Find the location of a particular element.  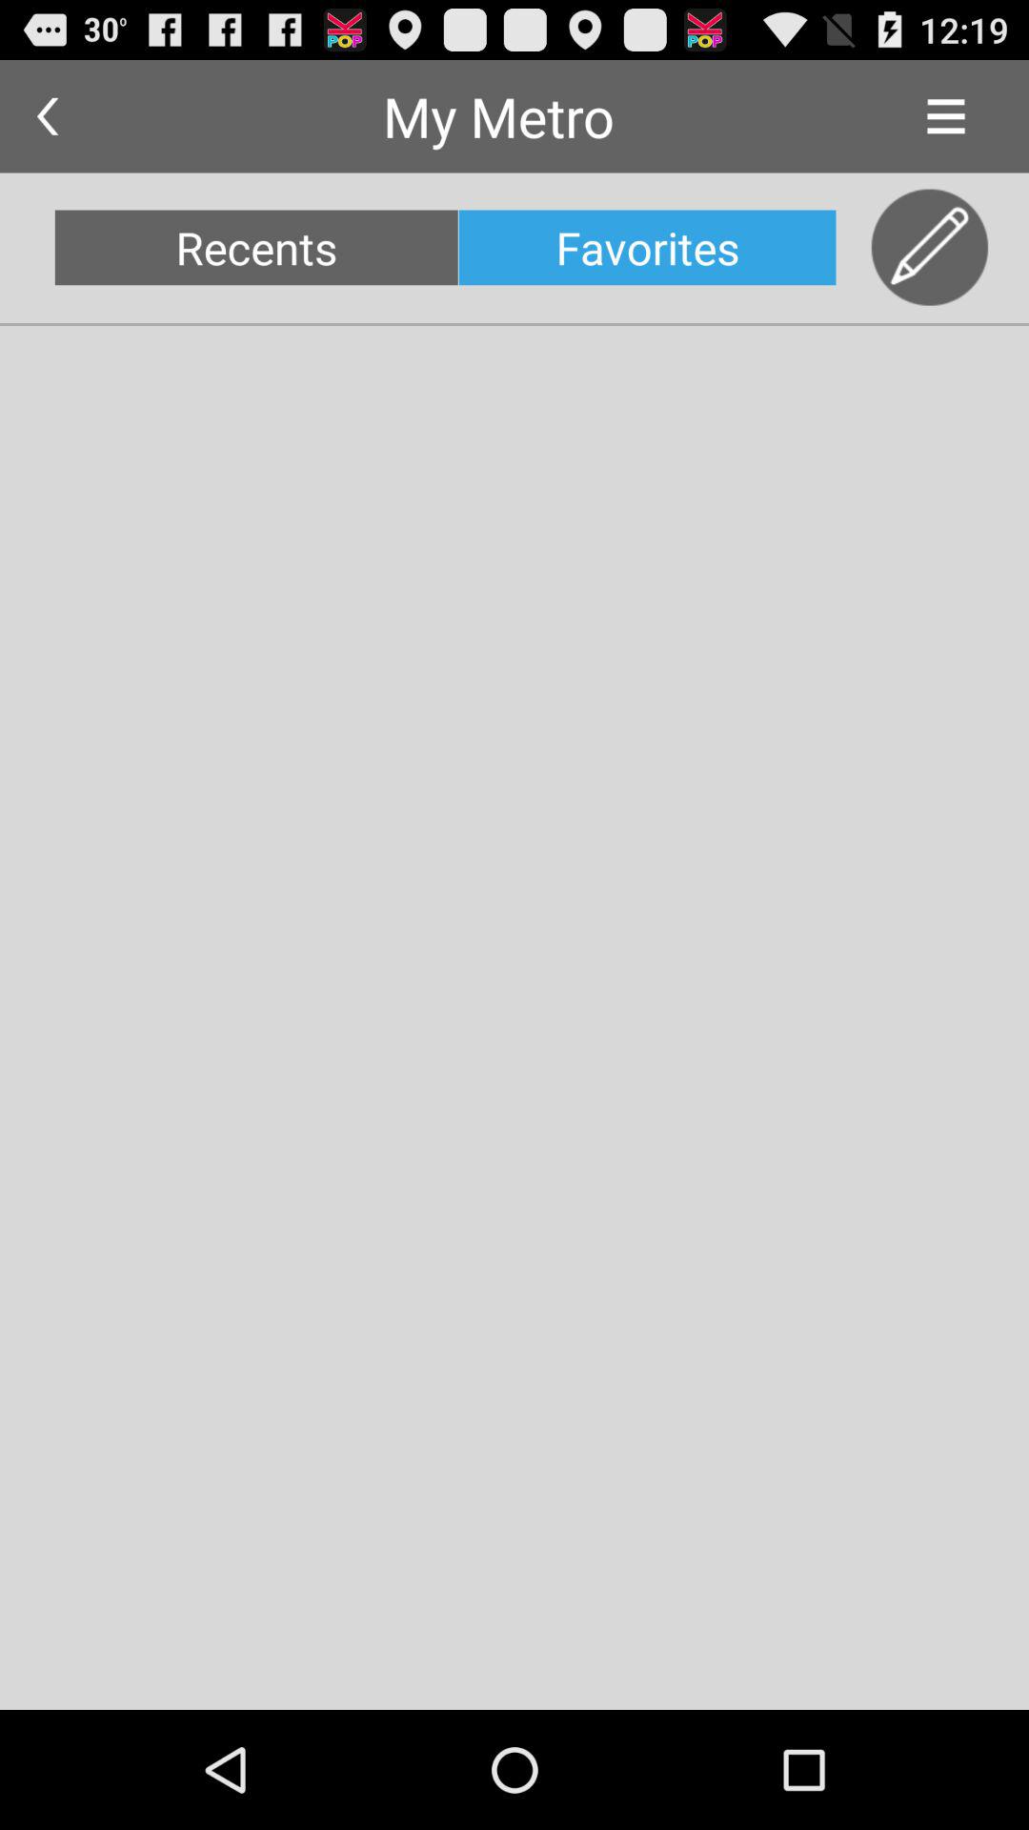

tap item to the right of favorites icon is located at coordinates (930, 248).